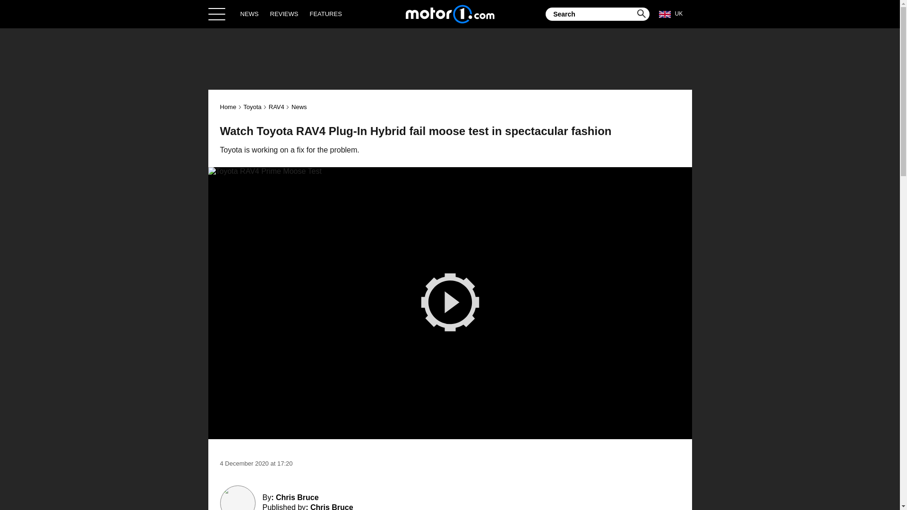  I want to click on Toyota, so click(252, 107).